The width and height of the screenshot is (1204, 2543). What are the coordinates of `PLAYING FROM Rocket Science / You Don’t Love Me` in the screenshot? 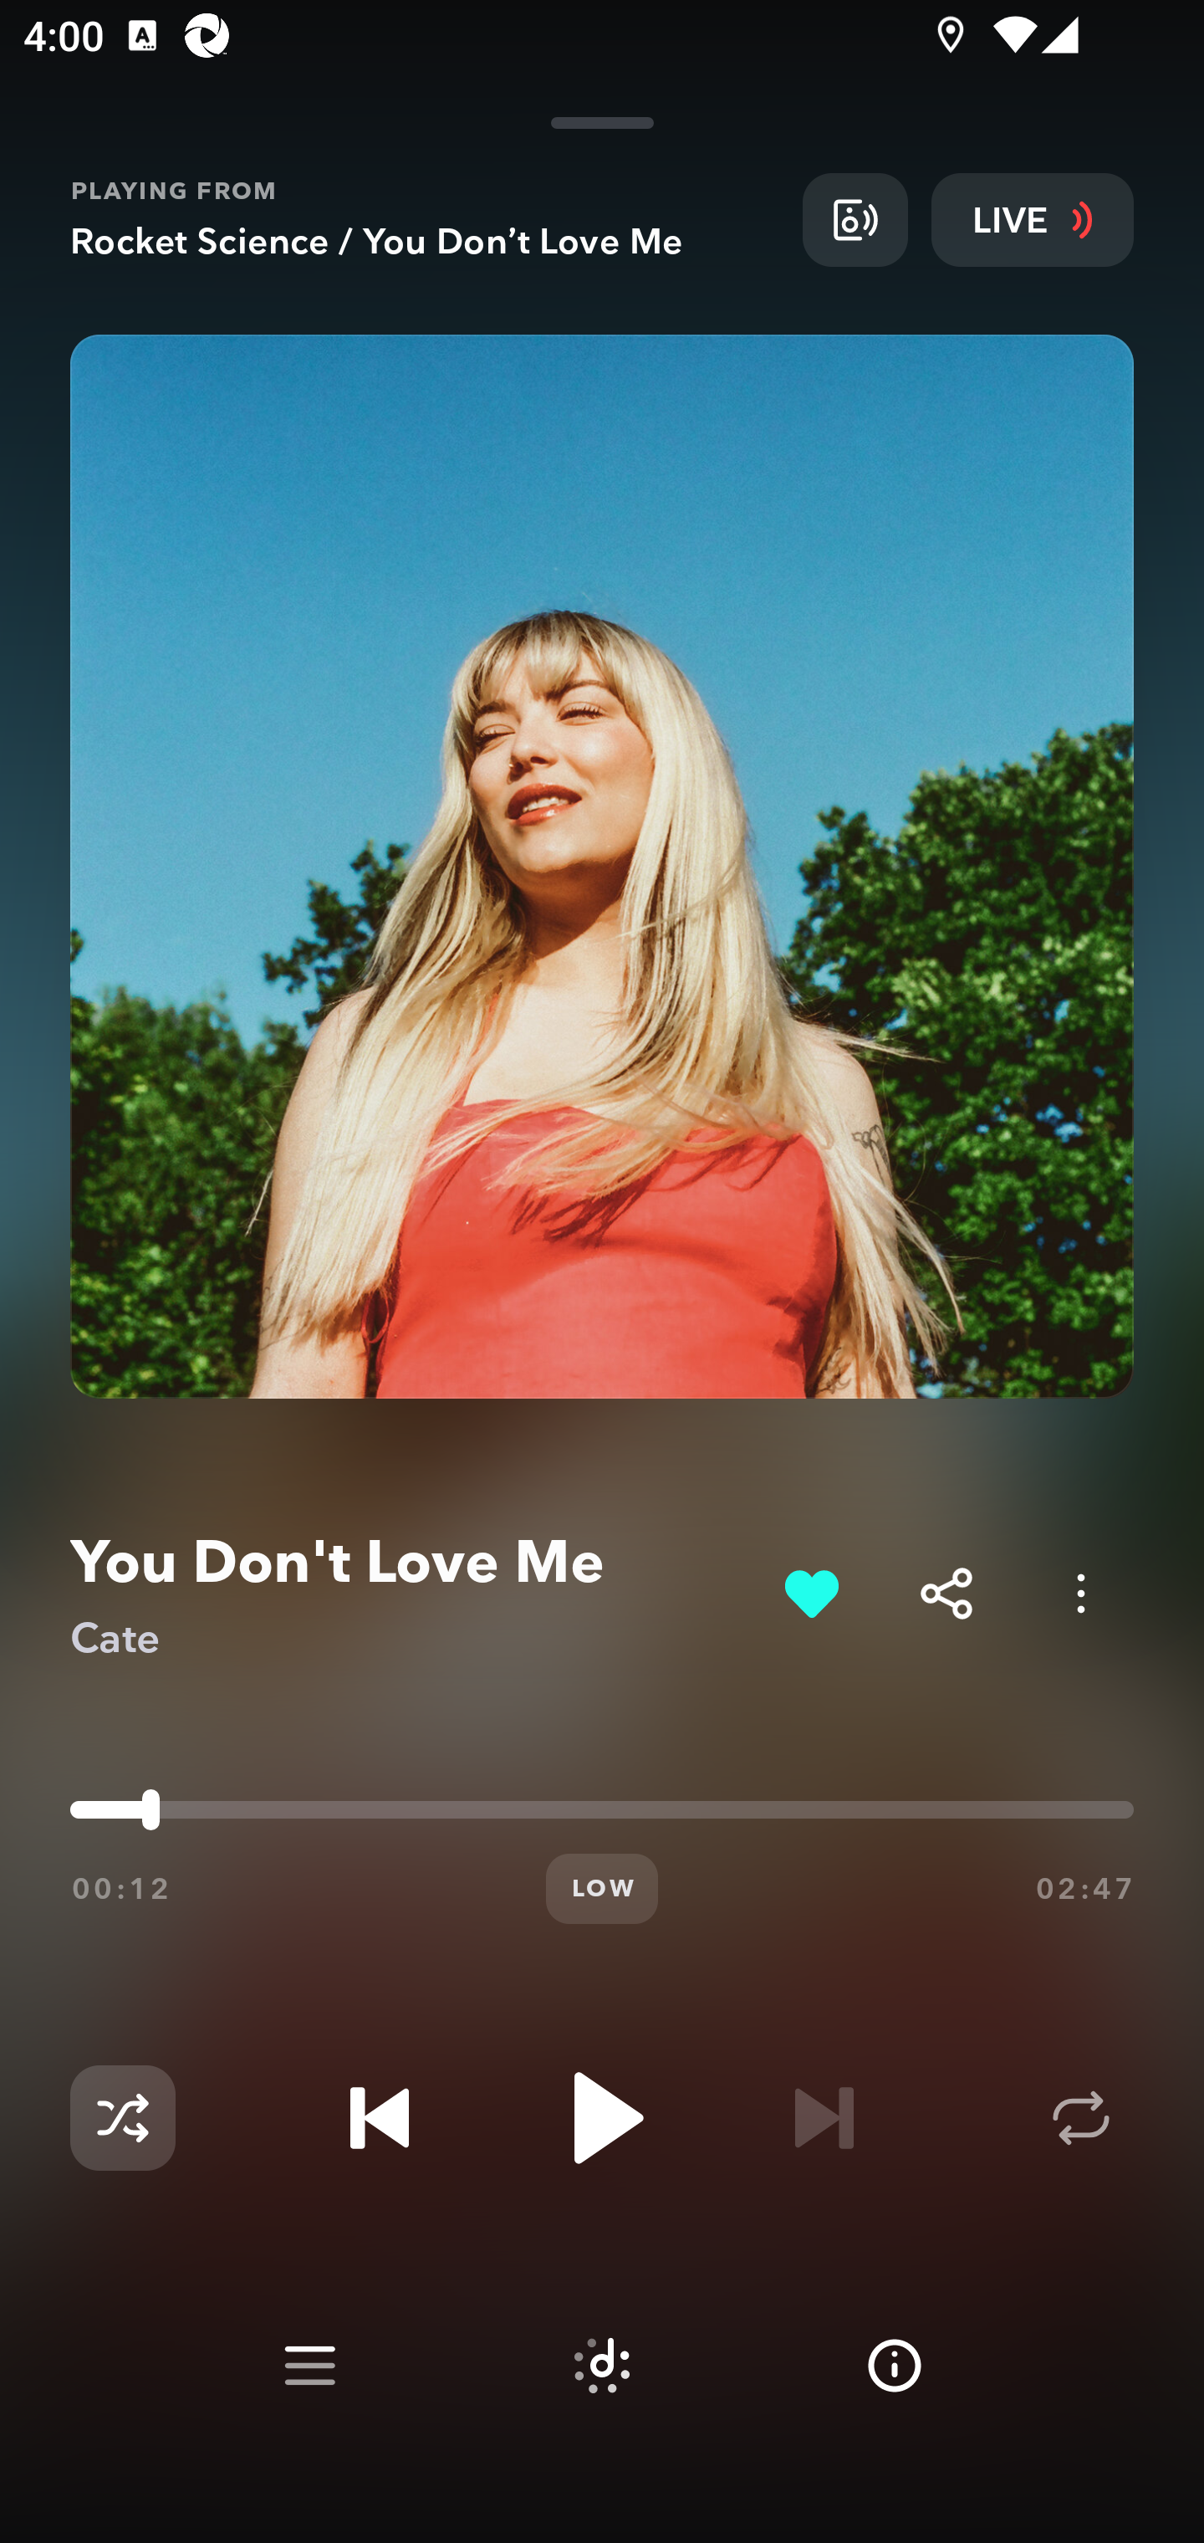 It's located at (424, 219).